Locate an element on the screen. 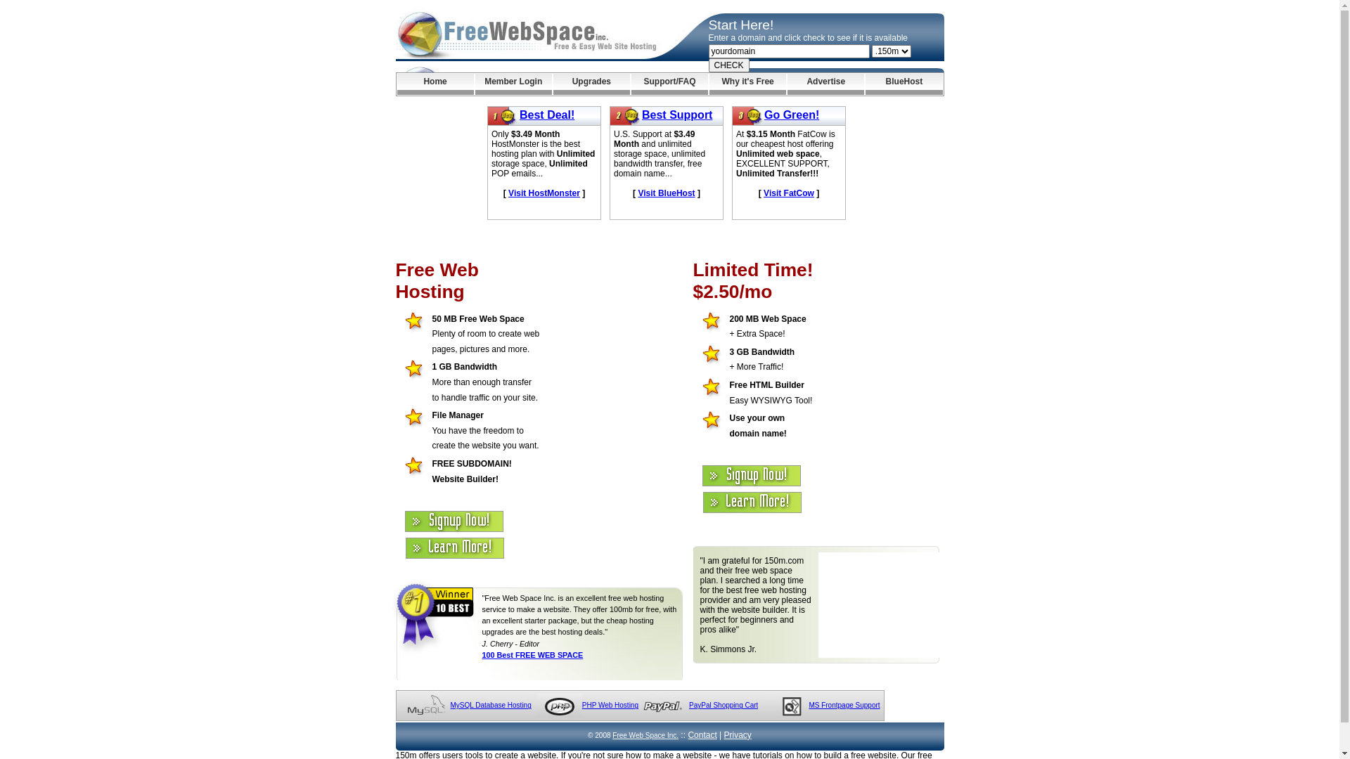  Support/FAQ is located at coordinates (669, 84).